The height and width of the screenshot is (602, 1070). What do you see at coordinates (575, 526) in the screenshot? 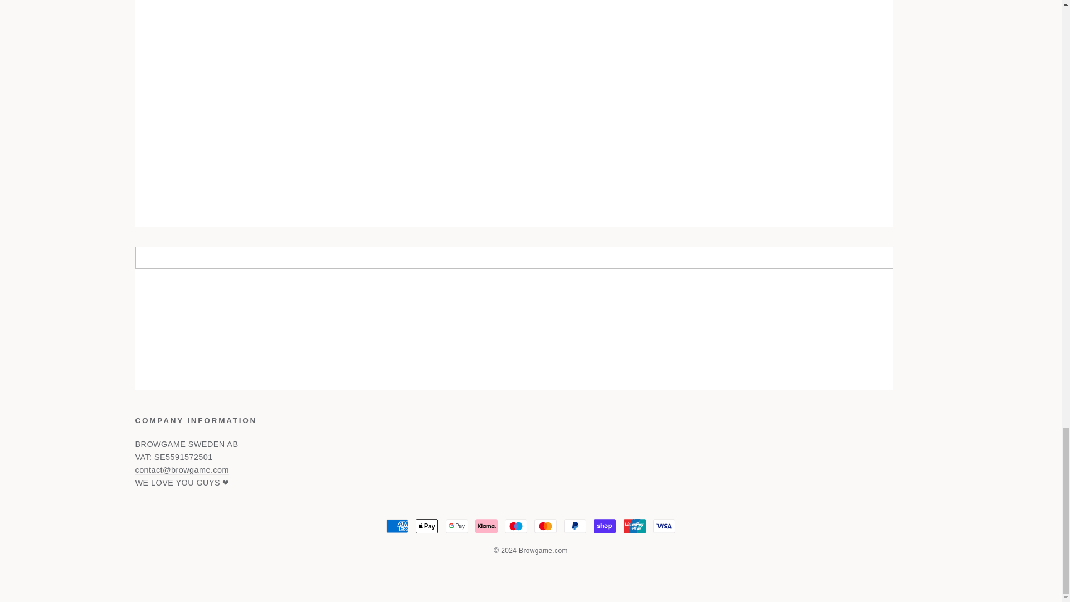
I see `PayPal` at bounding box center [575, 526].